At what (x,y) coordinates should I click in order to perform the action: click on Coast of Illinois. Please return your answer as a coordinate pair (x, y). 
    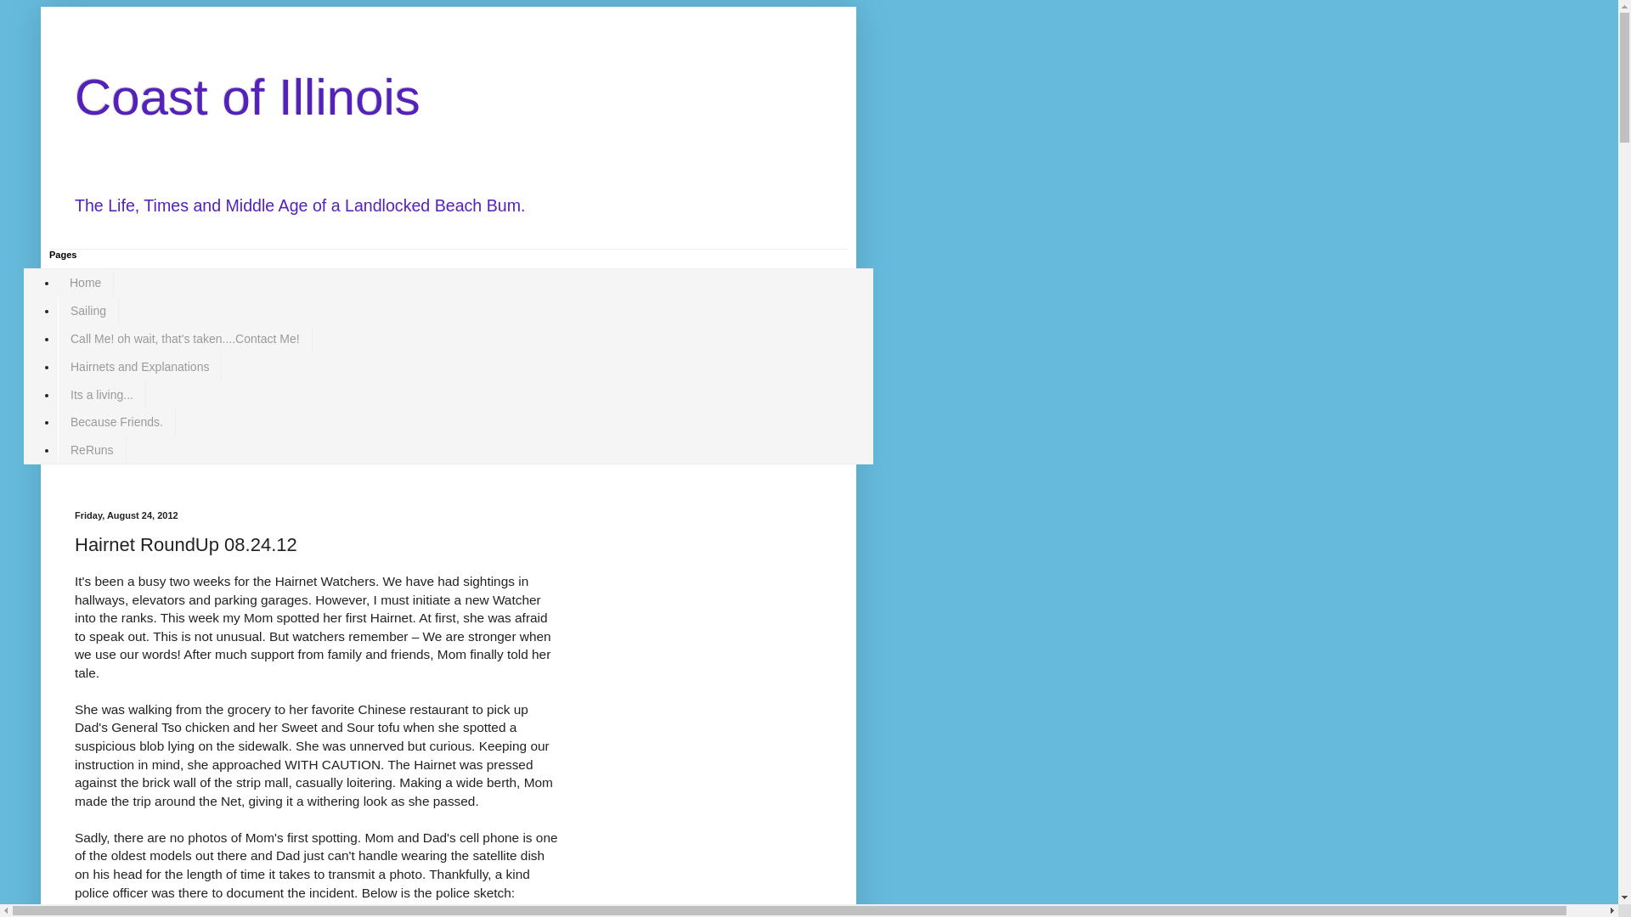
    Looking at the image, I should click on (248, 97).